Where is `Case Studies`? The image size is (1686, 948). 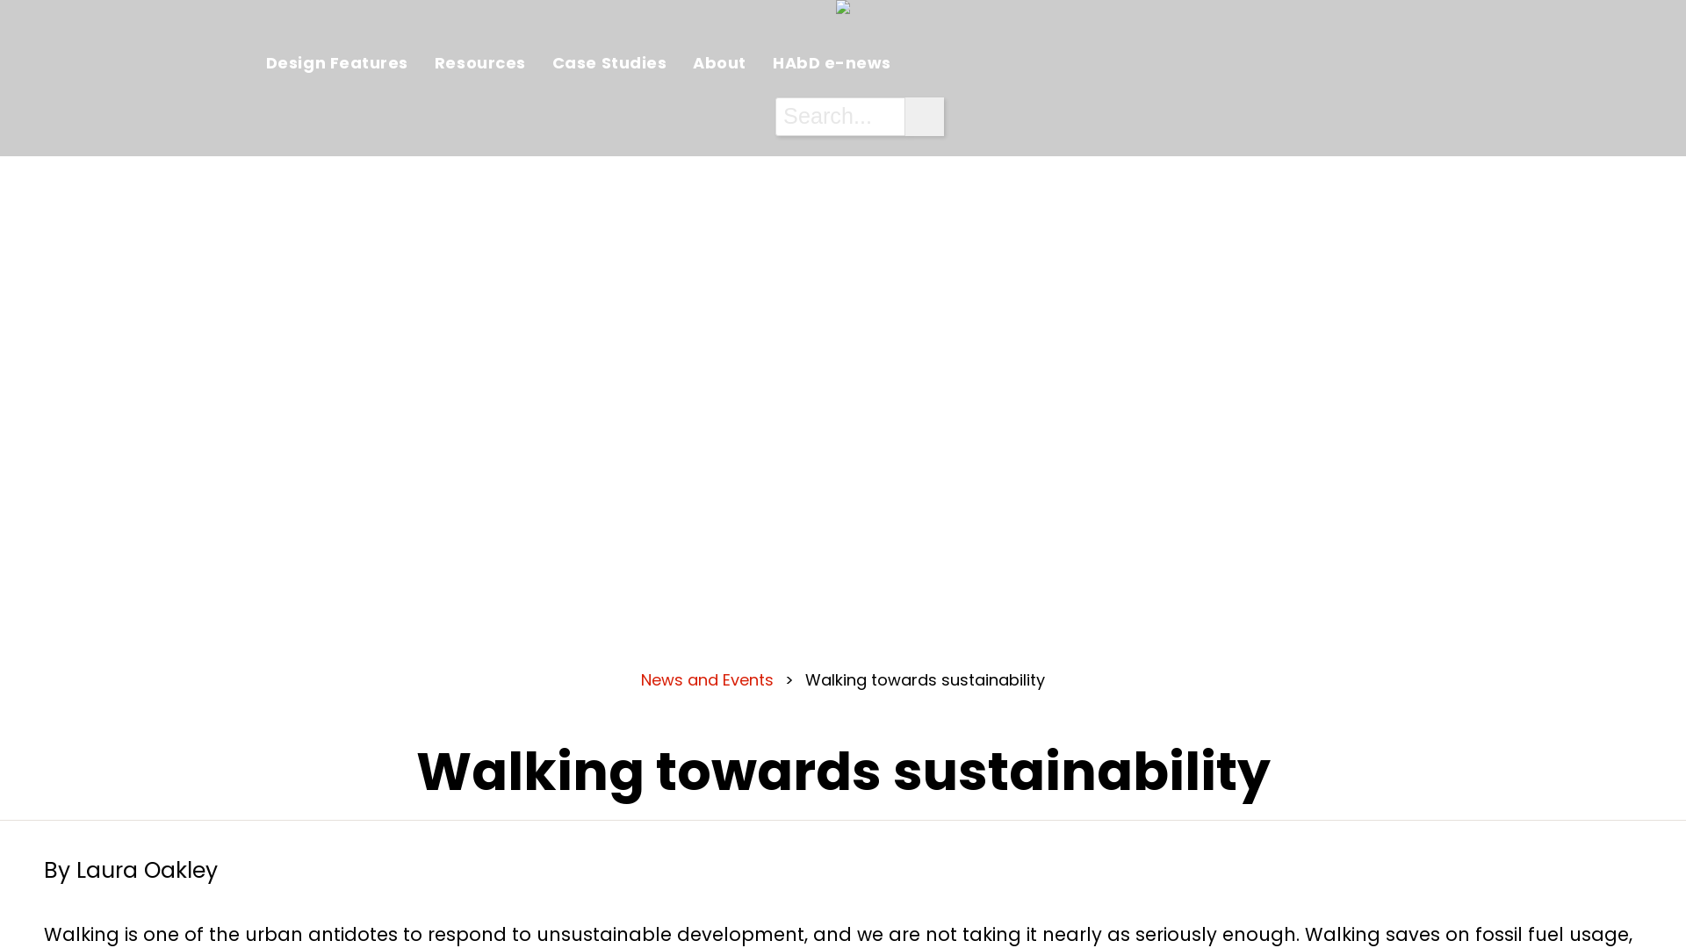
Case Studies is located at coordinates (609, 63).